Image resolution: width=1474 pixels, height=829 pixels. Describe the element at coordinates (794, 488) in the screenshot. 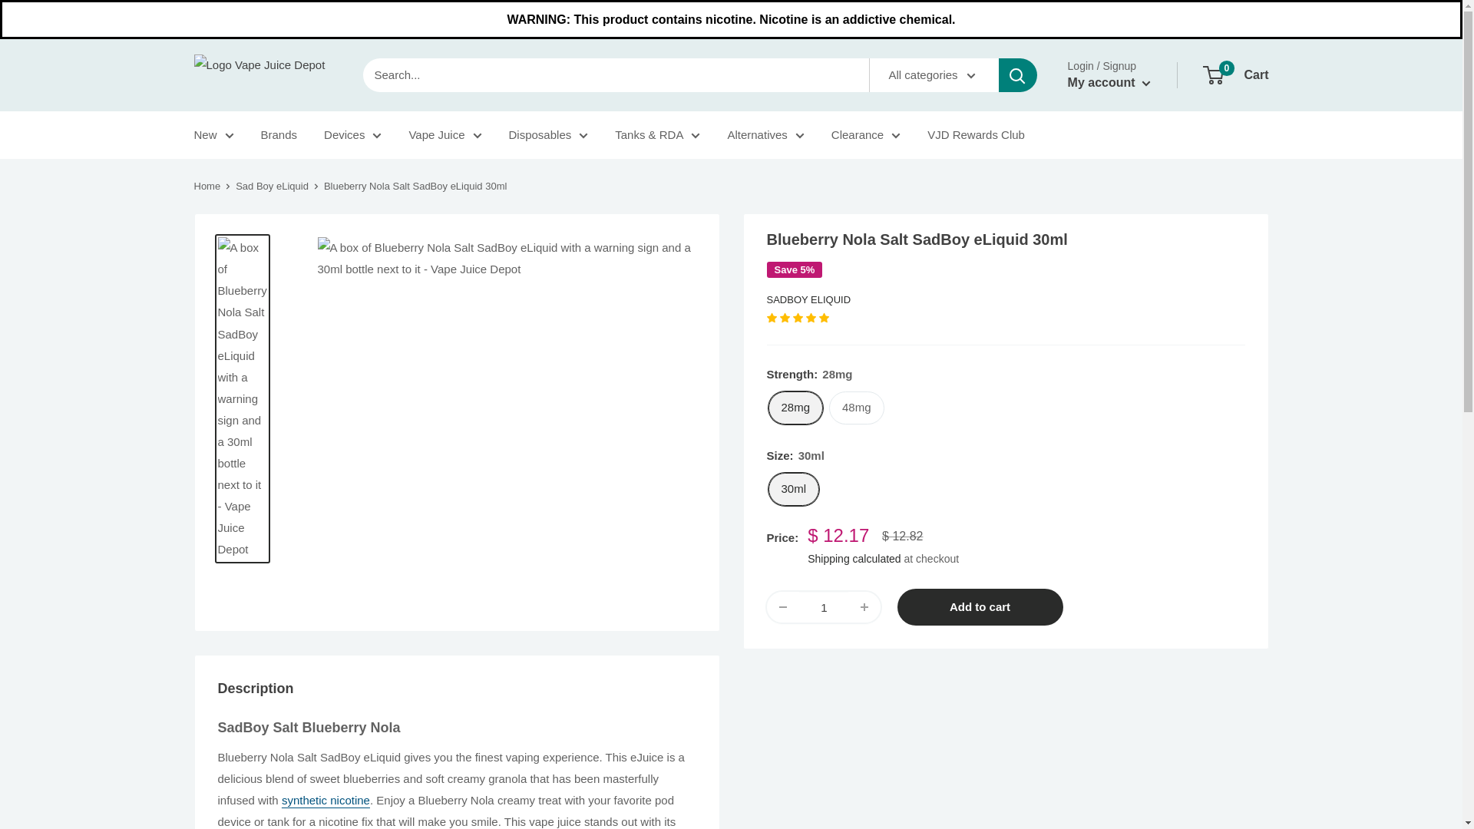

I see `30ml` at that location.